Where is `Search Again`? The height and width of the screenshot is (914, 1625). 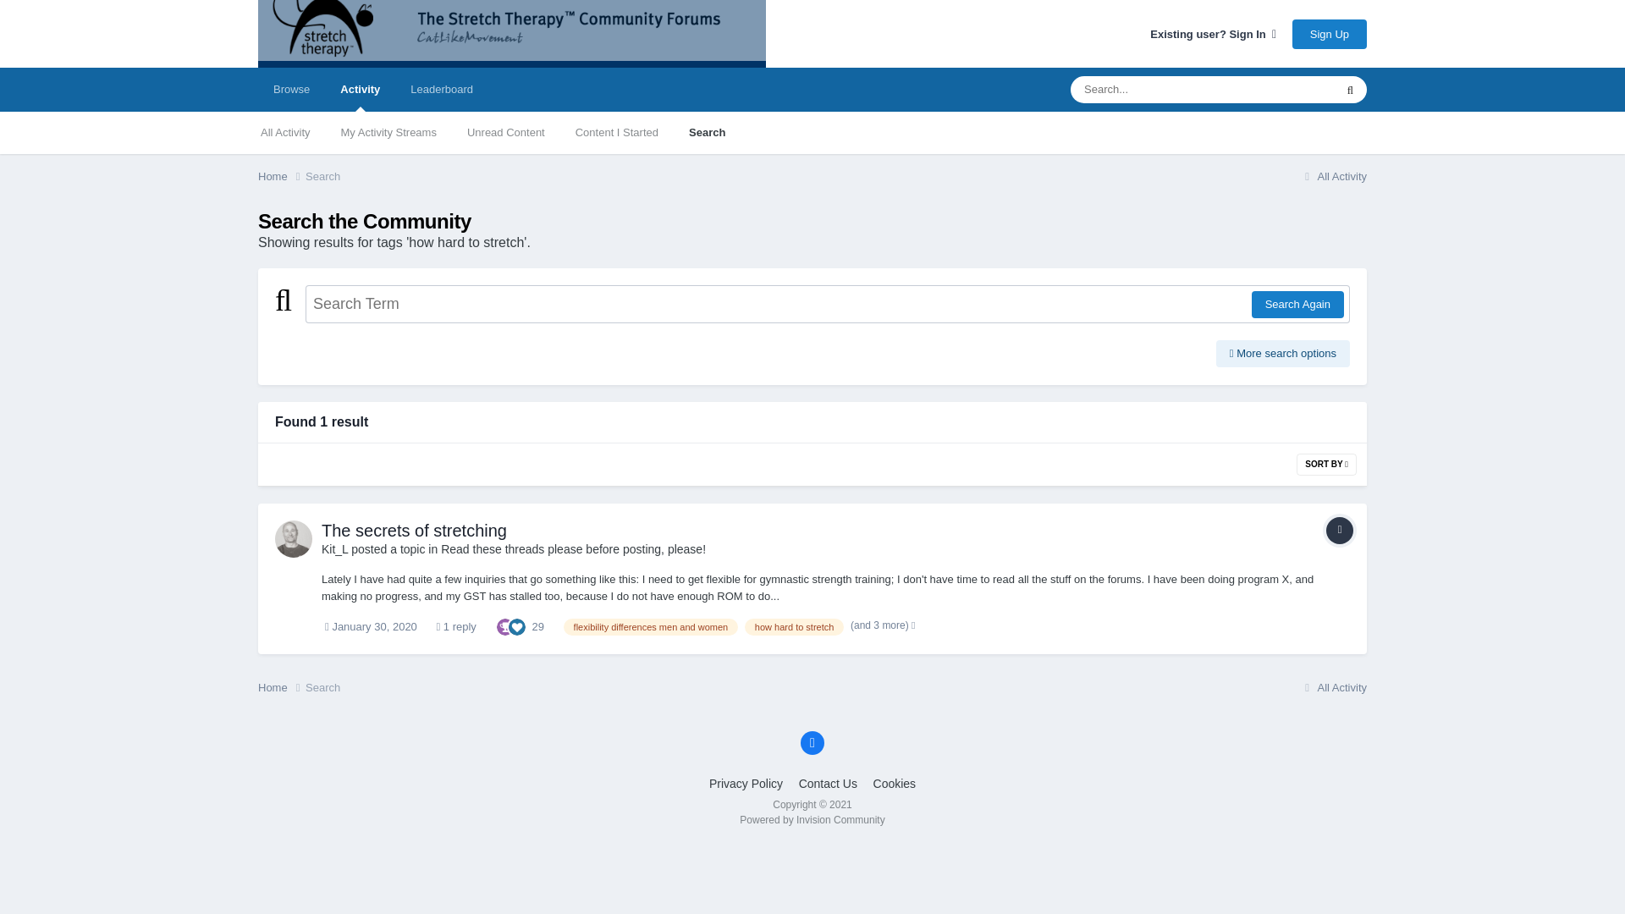 Search Again is located at coordinates (1297, 305).